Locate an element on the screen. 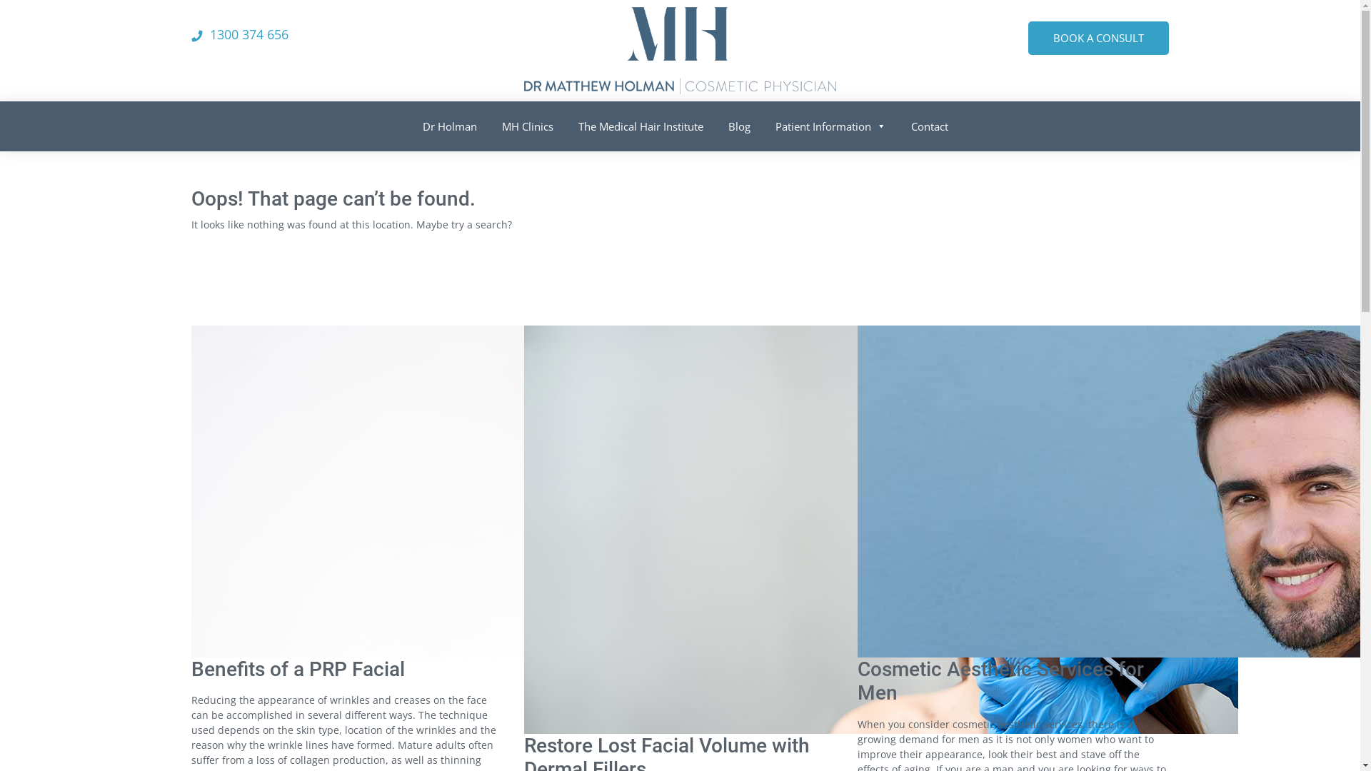 The width and height of the screenshot is (1371, 771). Patient Information is located at coordinates (825, 123).